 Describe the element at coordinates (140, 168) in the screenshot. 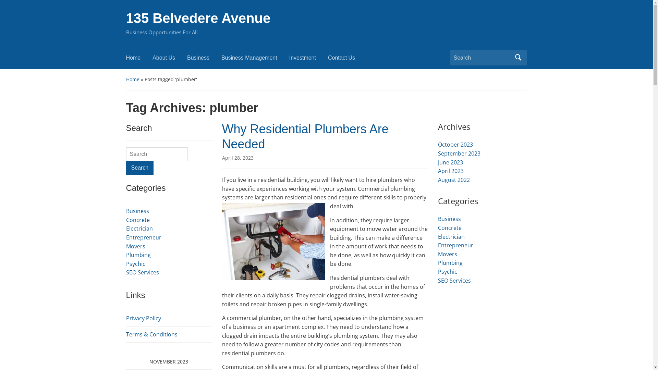

I see `Search` at that location.